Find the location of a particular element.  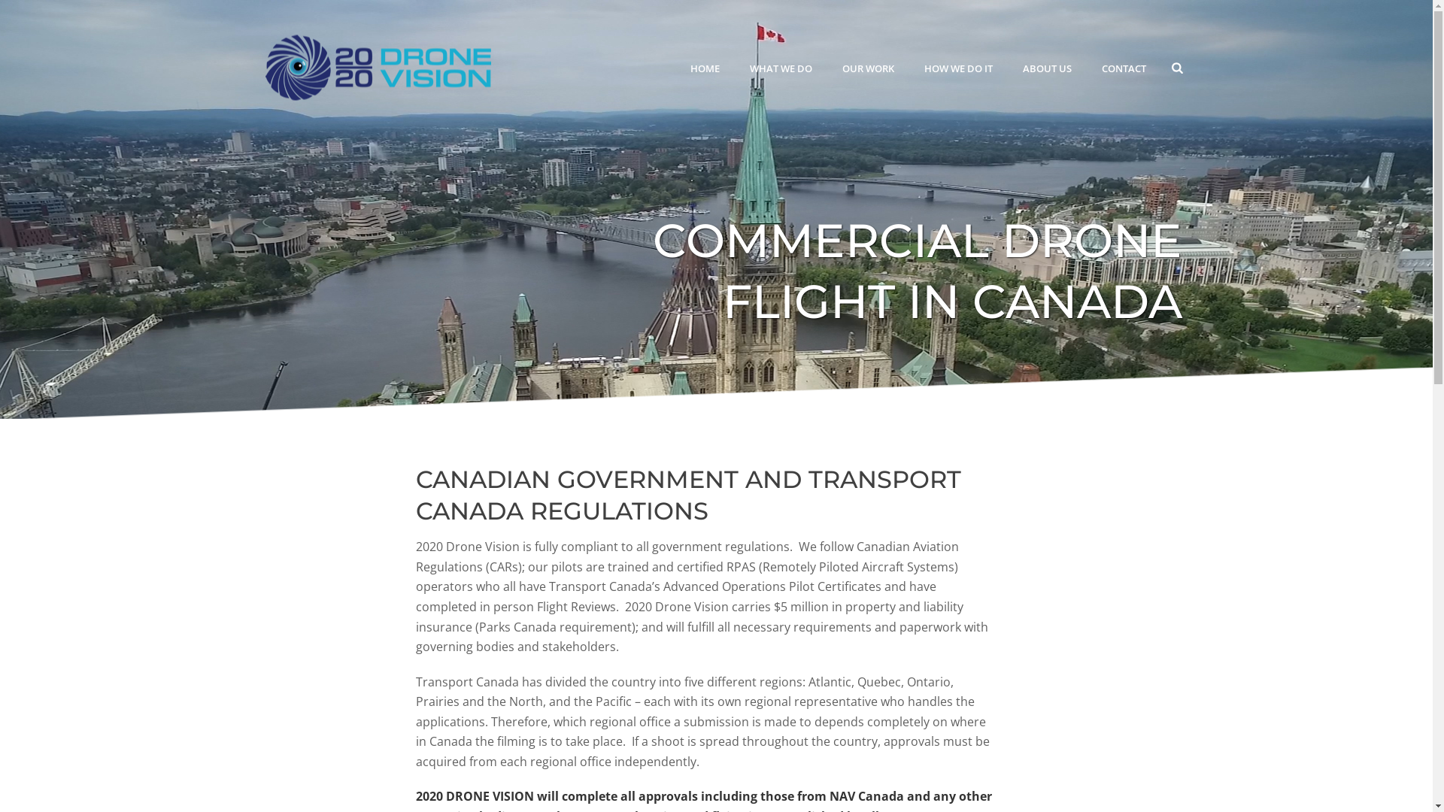

Licensed Drone Video Production is located at coordinates (378, 68).